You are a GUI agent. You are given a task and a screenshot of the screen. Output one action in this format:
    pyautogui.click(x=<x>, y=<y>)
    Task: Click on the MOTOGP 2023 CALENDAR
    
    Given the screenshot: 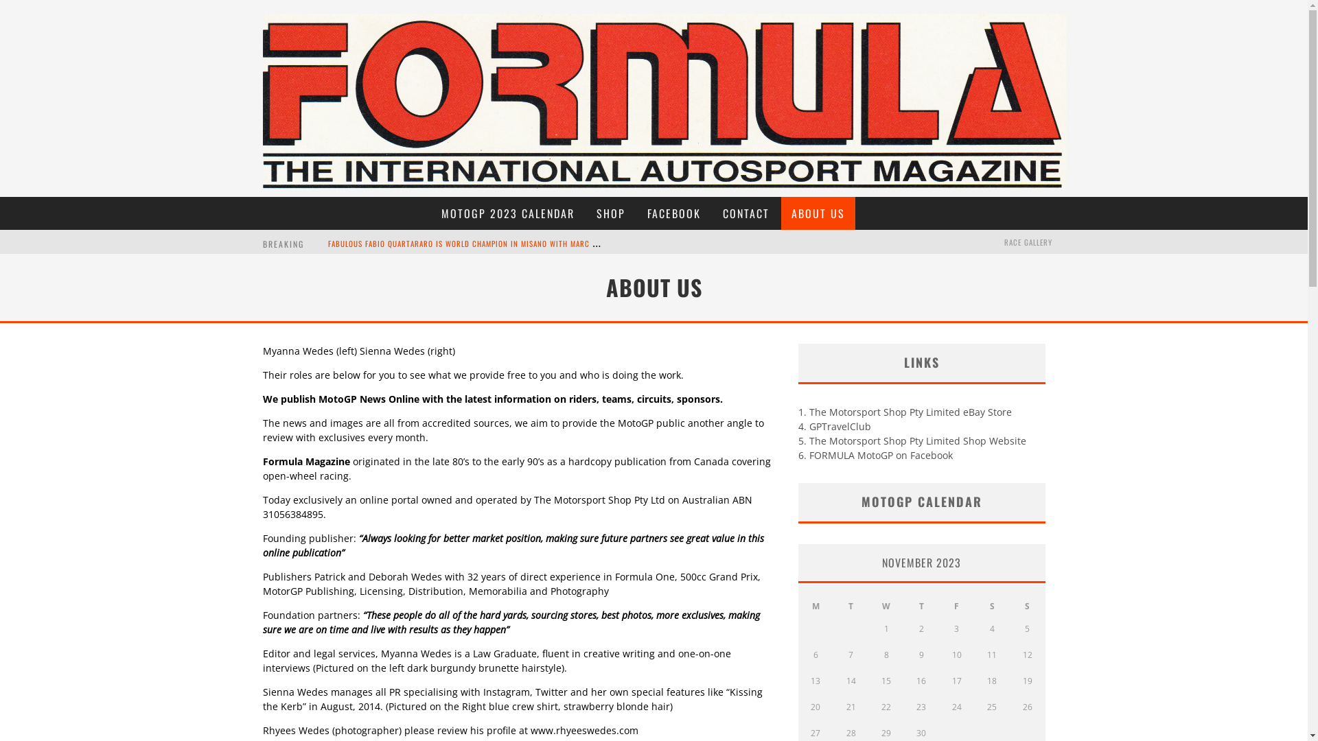 What is the action you would take?
    pyautogui.click(x=508, y=213)
    